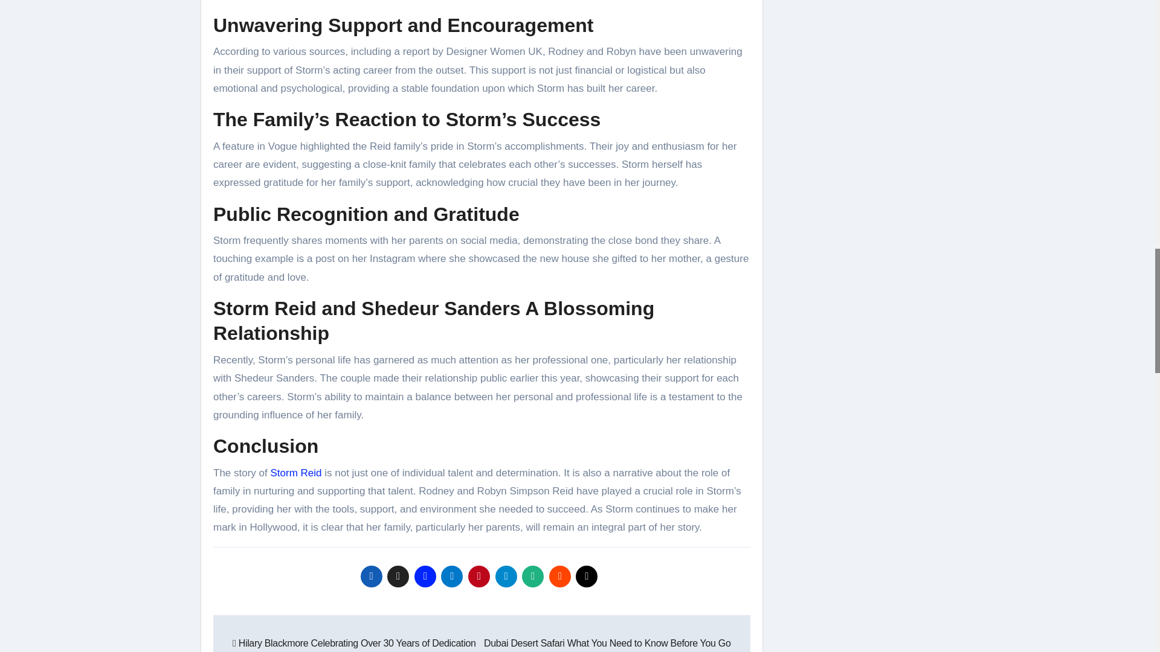  I want to click on Storm Reid, so click(295, 473).